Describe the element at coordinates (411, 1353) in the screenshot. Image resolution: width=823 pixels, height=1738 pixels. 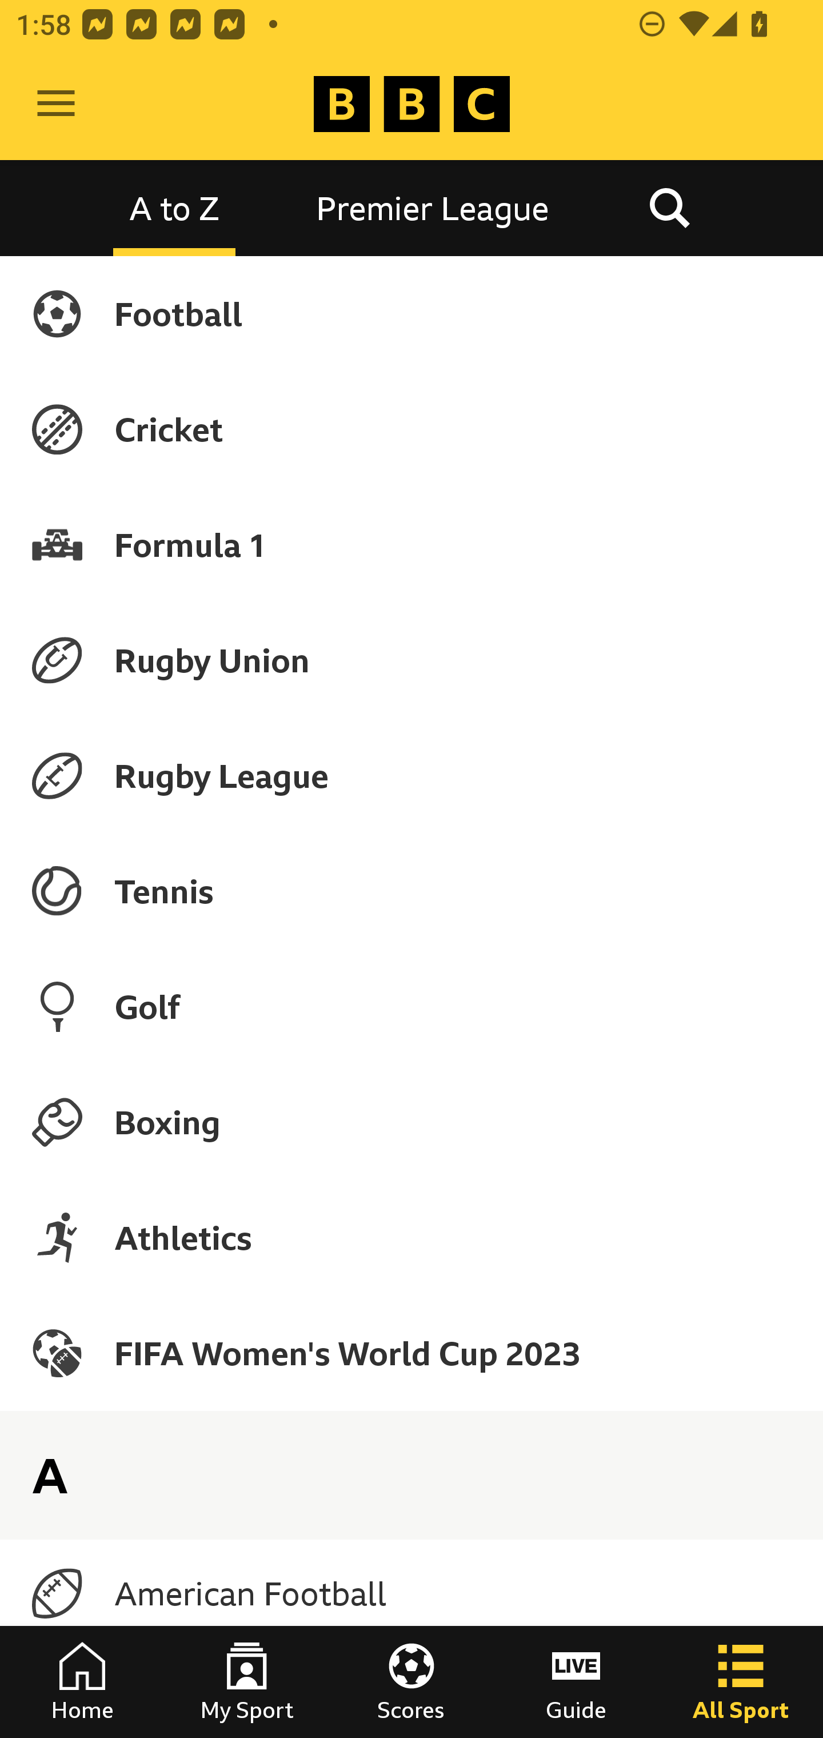
I see `FIFA Women's World Cup 2023` at that location.